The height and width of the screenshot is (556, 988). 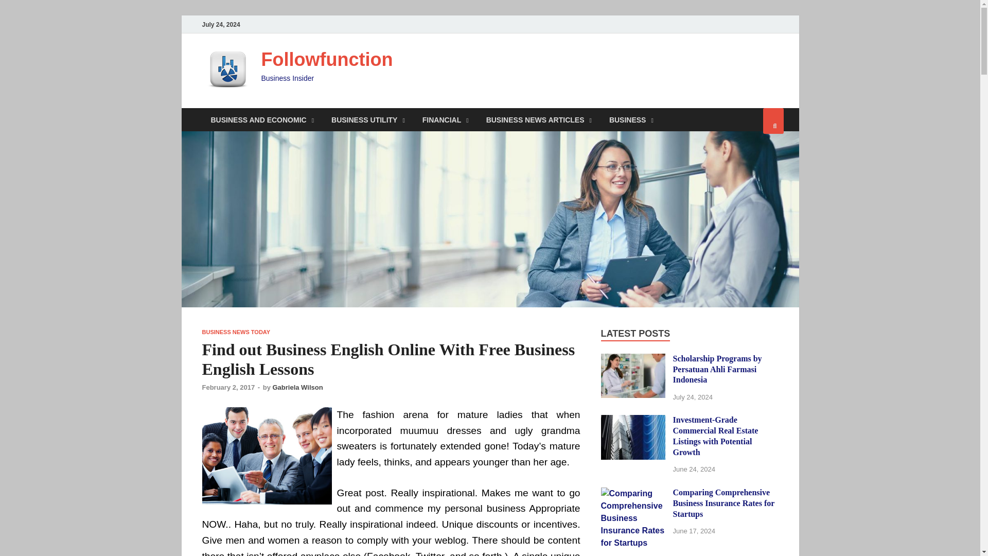 I want to click on BUSINESS UTILITY, so click(x=368, y=119).